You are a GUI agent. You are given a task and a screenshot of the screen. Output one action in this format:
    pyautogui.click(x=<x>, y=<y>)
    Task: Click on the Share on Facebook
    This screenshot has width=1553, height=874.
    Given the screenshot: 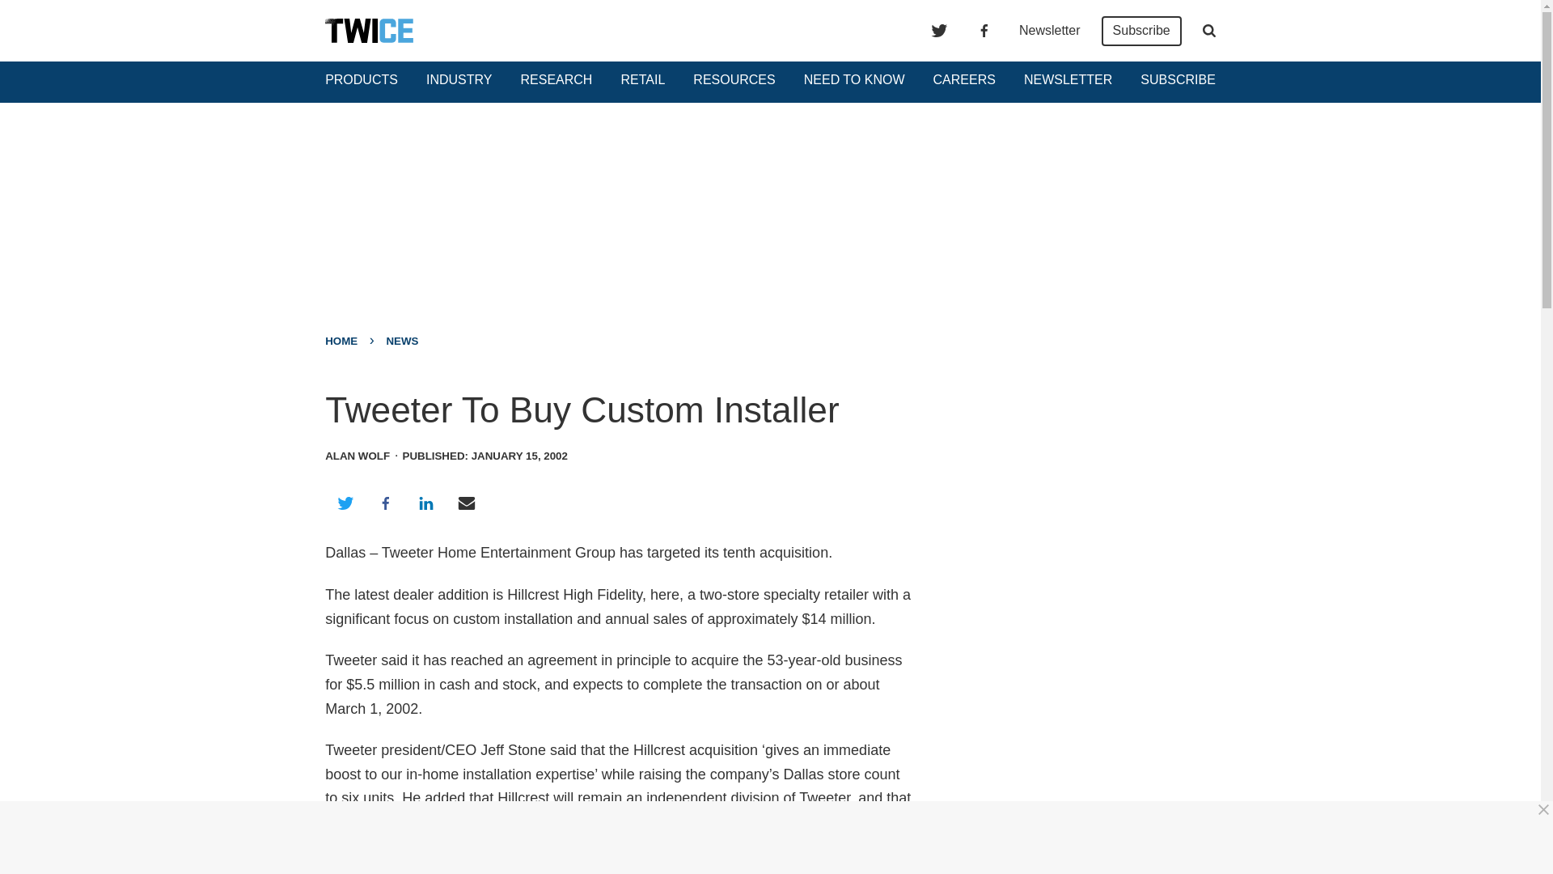 What is the action you would take?
    pyautogui.click(x=385, y=503)
    